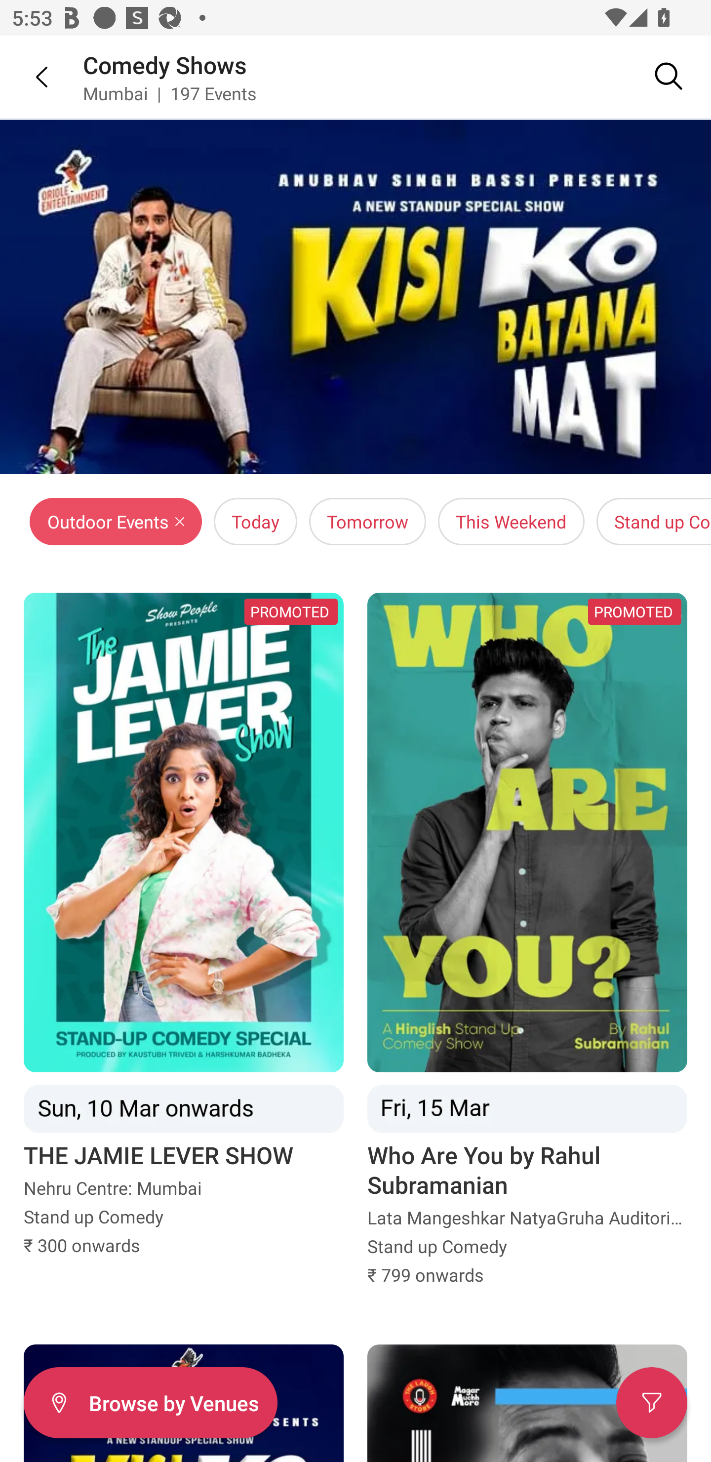  Describe the element at coordinates (165, 64) in the screenshot. I see `Comedy Shows` at that location.